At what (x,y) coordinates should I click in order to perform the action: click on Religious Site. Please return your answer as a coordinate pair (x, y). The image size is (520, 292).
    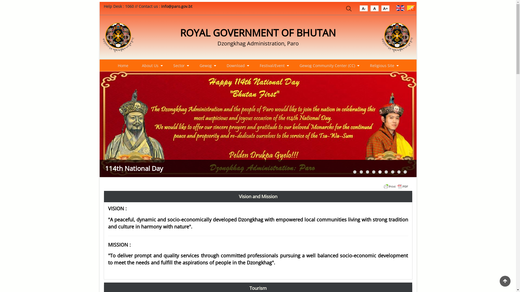
    Looking at the image, I should click on (383, 65).